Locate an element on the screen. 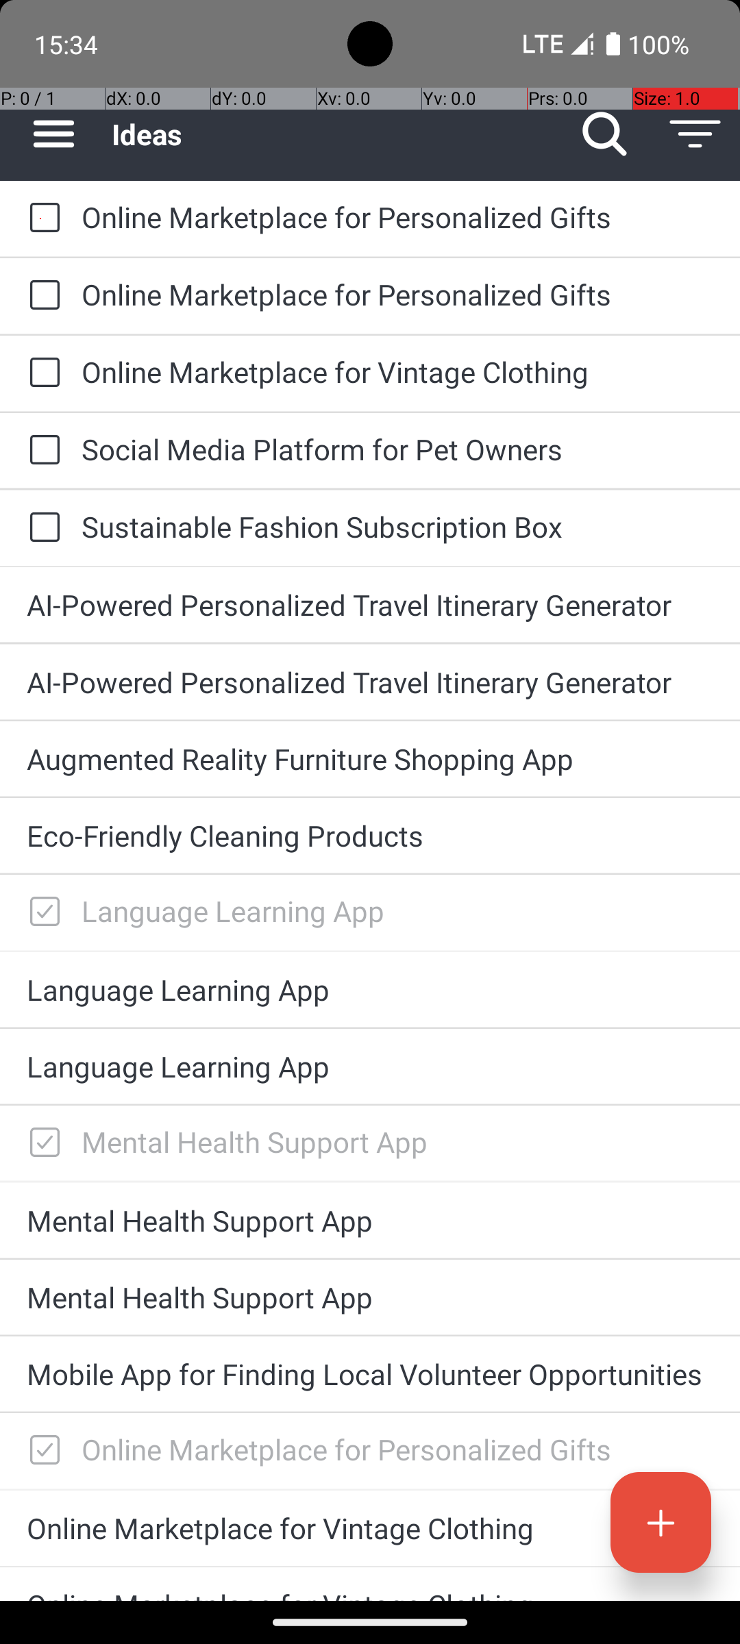  Language Learning App is located at coordinates (397, 911).